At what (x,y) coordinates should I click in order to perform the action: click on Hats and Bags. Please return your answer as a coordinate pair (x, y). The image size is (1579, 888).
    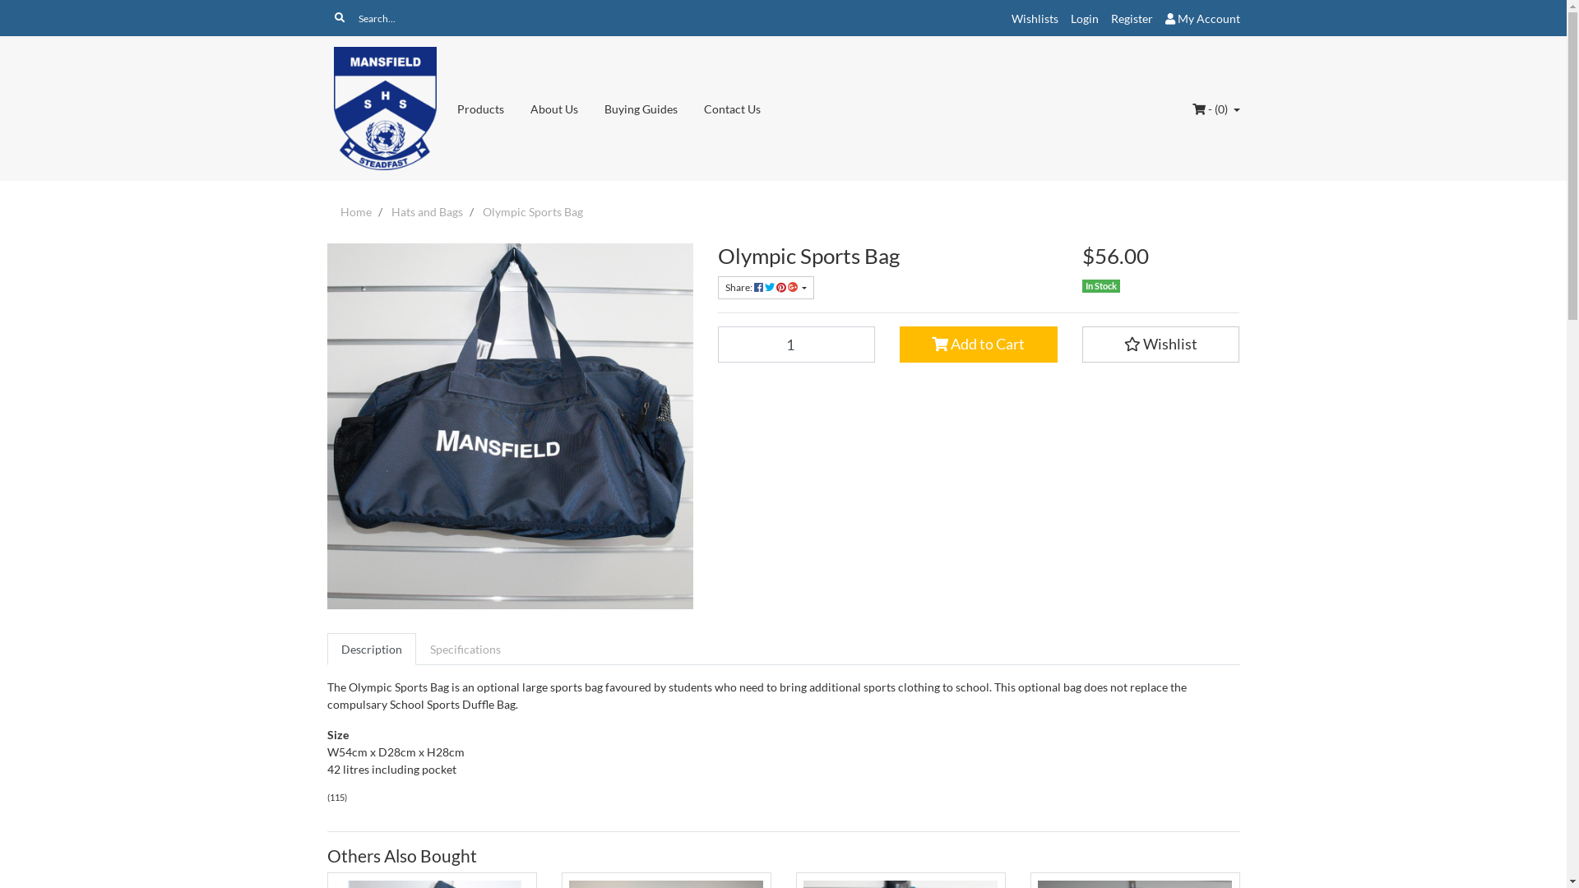
    Looking at the image, I should click on (428, 212).